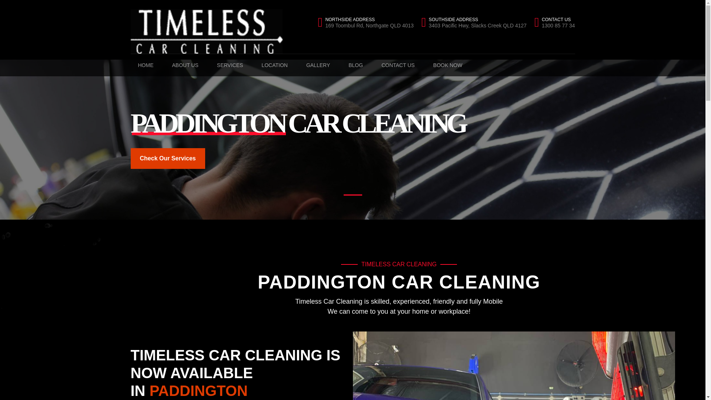 The height and width of the screenshot is (400, 711). What do you see at coordinates (398, 65) in the screenshot?
I see `PADDINGTON` at bounding box center [398, 65].